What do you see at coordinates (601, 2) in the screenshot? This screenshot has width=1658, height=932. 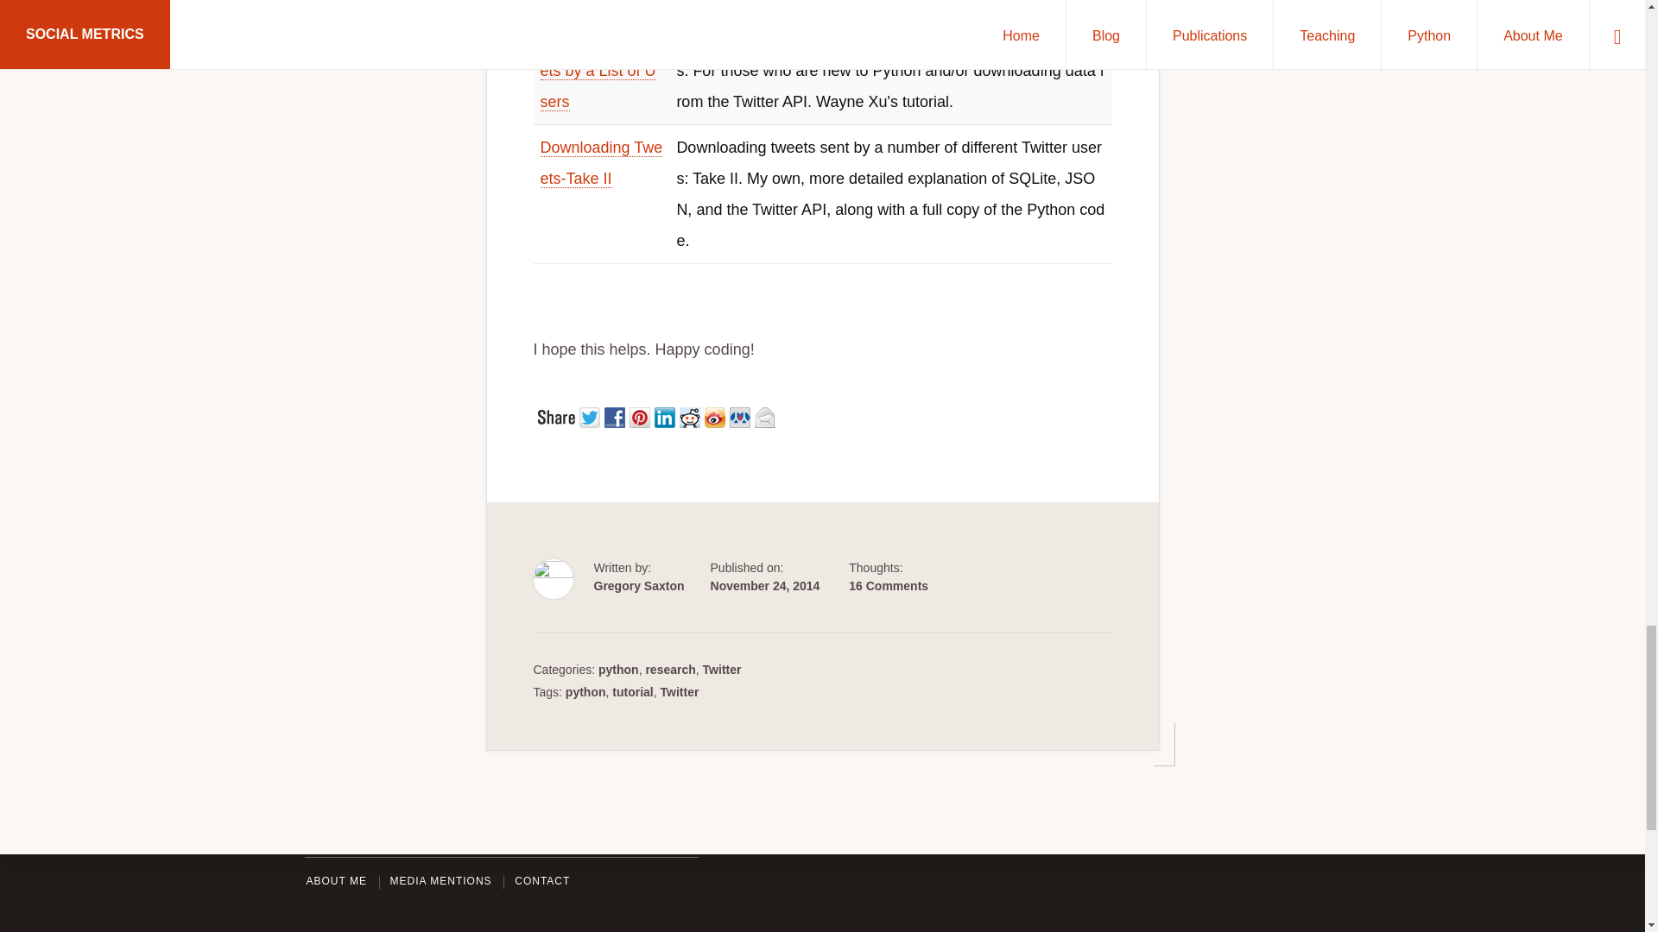 I see `Downloading Hashtag Tweets` at bounding box center [601, 2].